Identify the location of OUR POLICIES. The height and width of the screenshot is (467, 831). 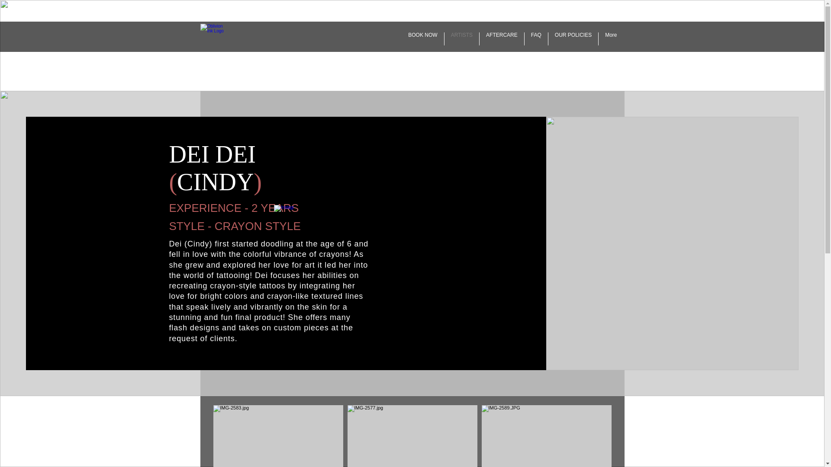
(573, 38).